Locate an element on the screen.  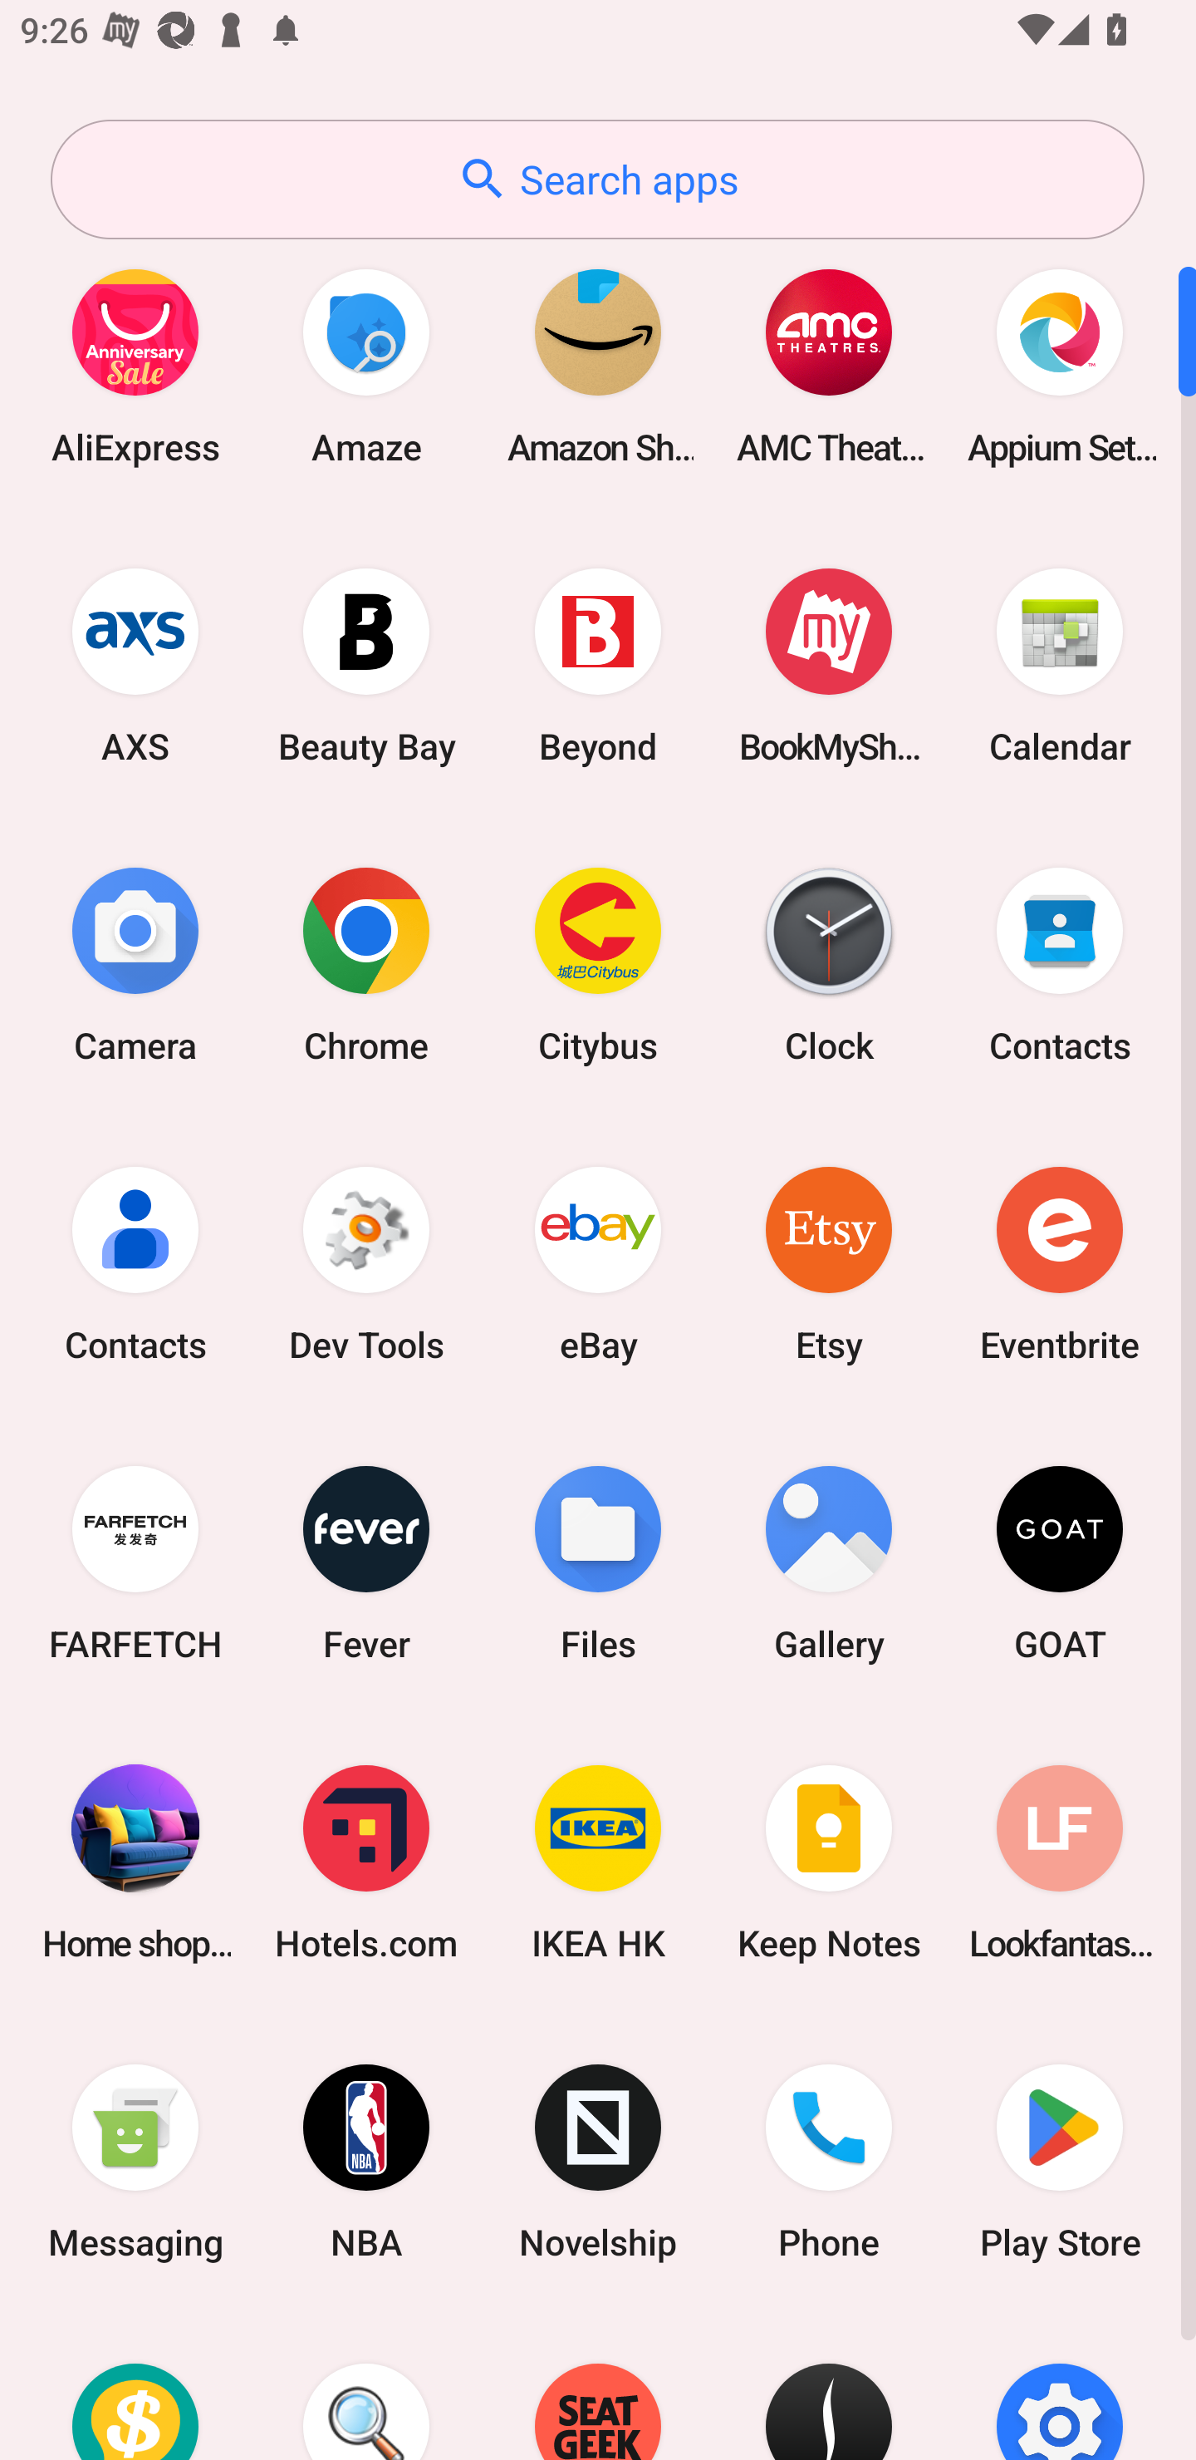
Beyond is located at coordinates (598, 665).